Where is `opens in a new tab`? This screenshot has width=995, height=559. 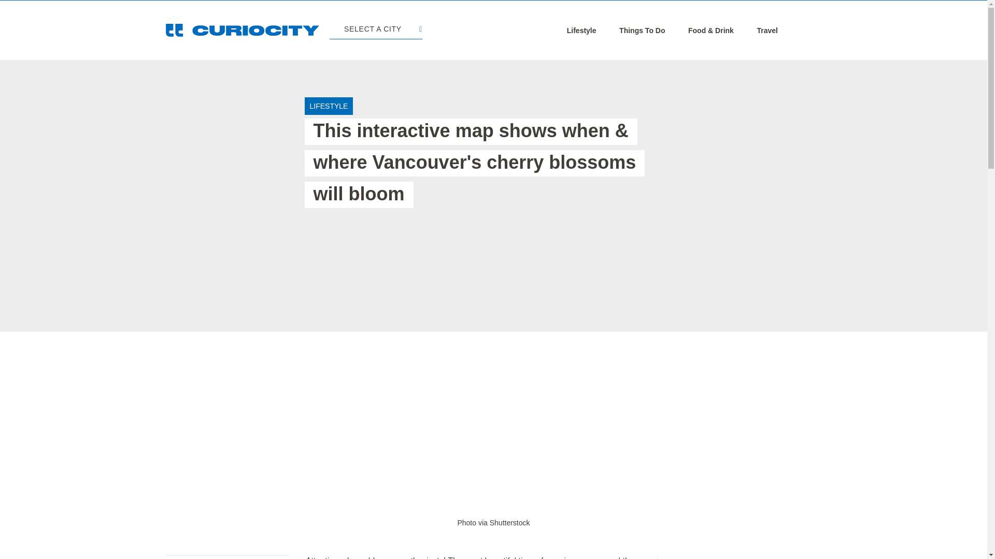 opens in a new tab is located at coordinates (493, 523).